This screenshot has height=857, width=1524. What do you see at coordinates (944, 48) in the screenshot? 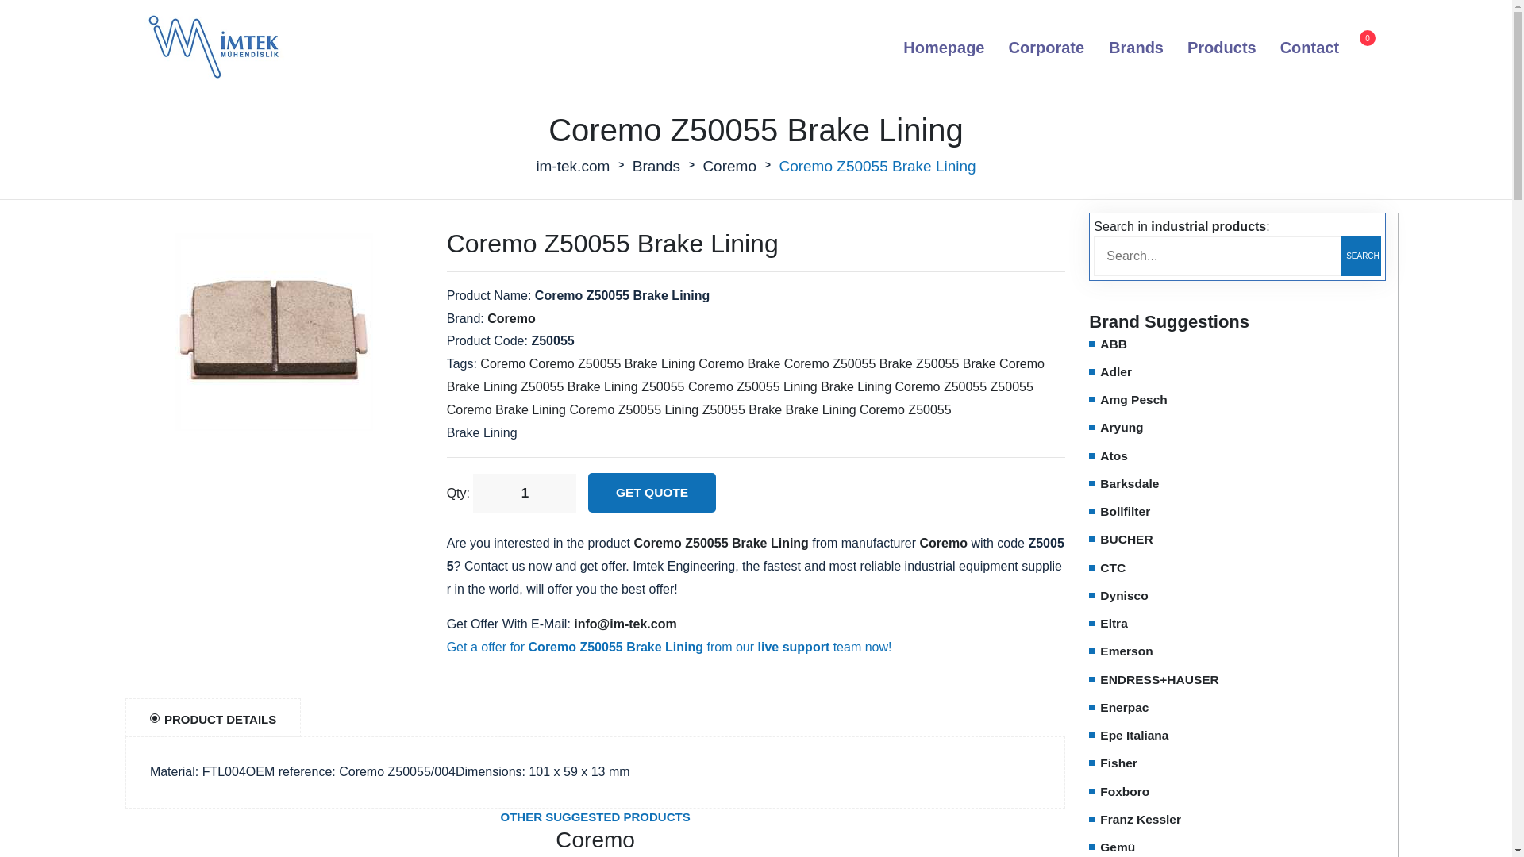
I see `Home page` at bounding box center [944, 48].